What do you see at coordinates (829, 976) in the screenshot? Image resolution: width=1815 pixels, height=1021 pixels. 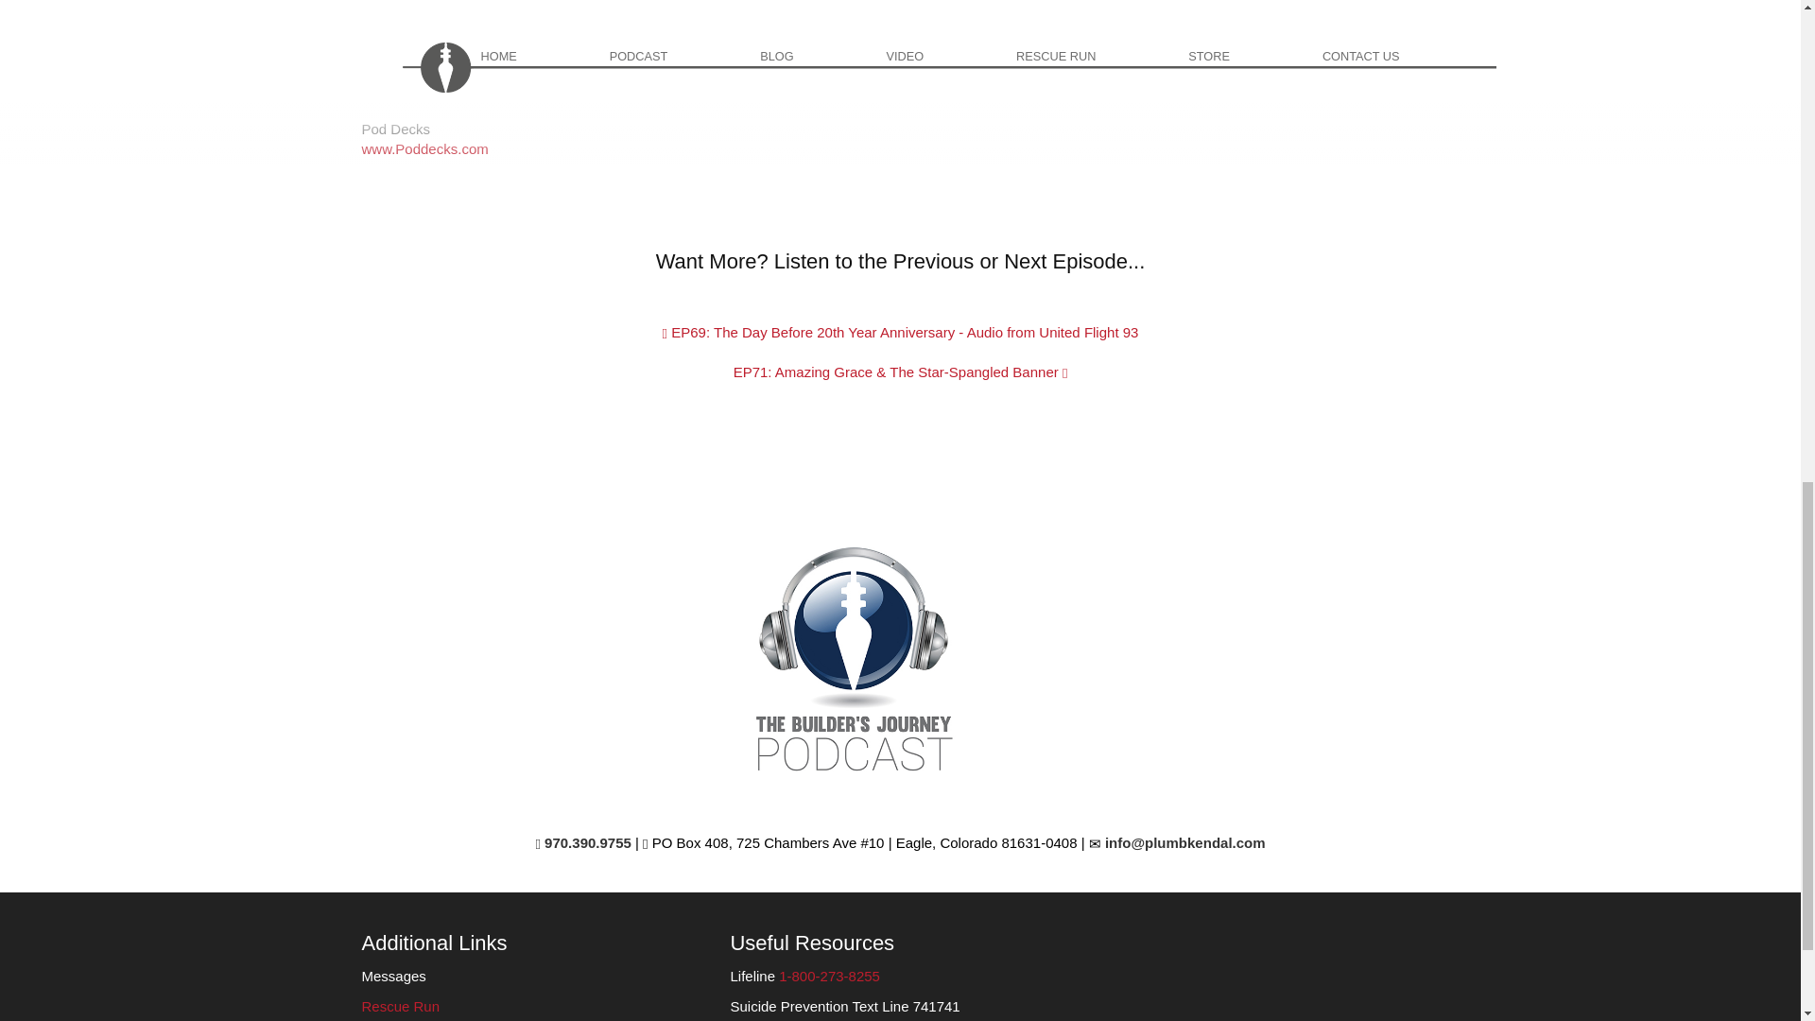 I see `1-800-273-8255` at bounding box center [829, 976].